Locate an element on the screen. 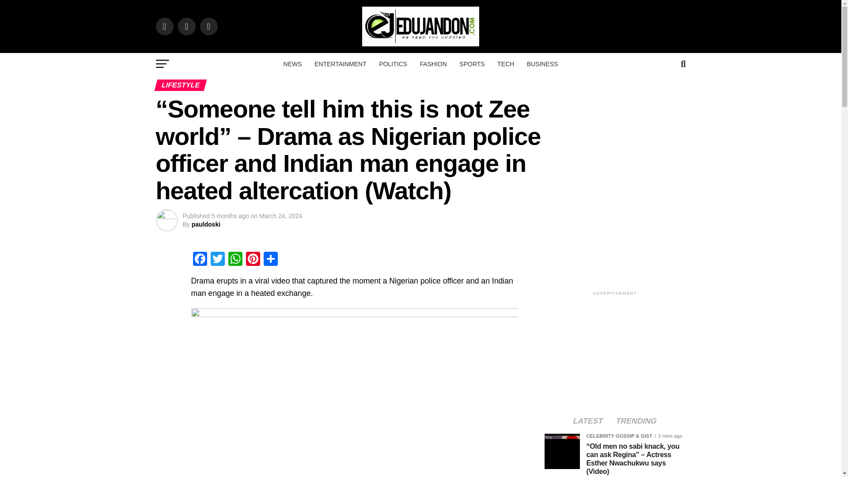 This screenshot has height=477, width=848. FASHION is located at coordinates (433, 64).